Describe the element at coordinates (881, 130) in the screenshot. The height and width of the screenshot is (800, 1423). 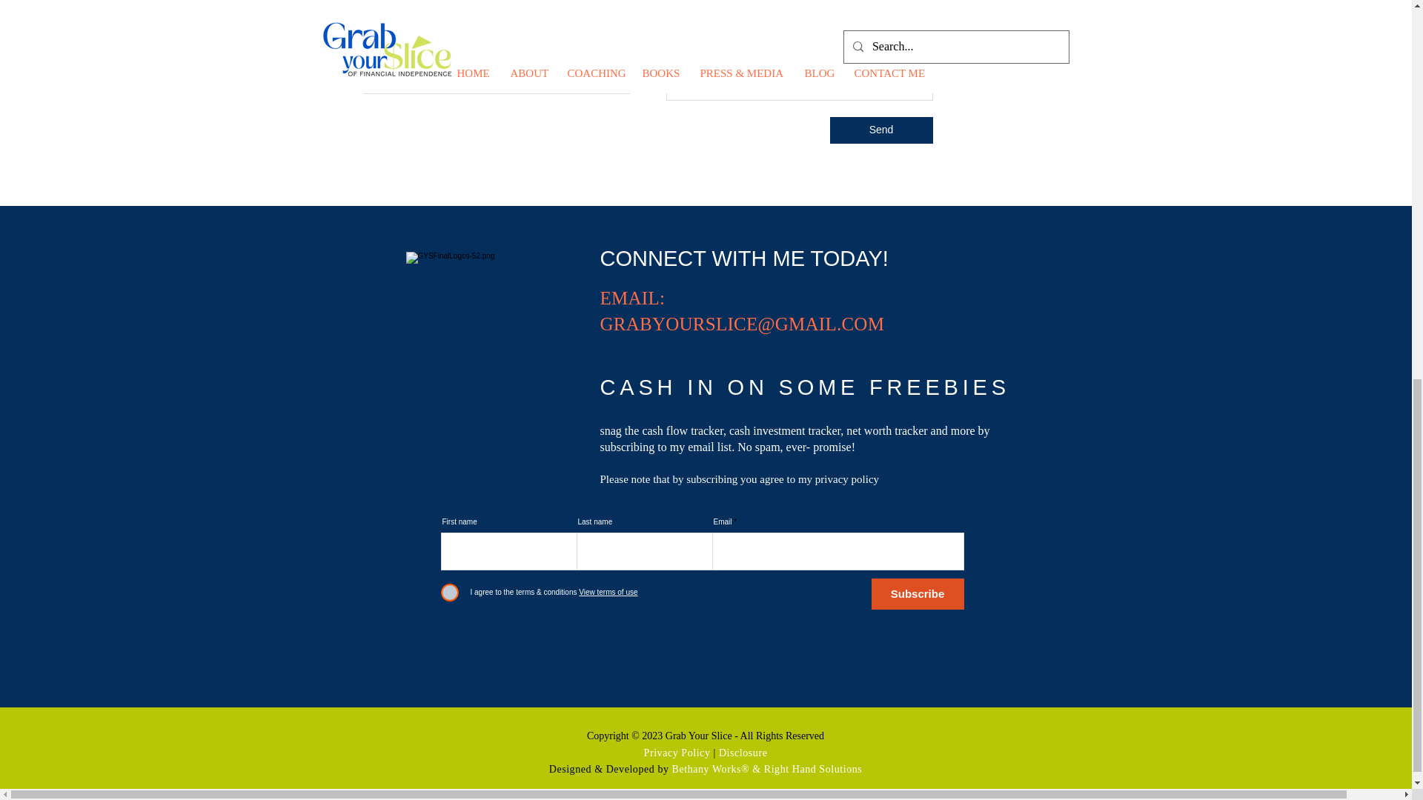
I see `Send` at that location.